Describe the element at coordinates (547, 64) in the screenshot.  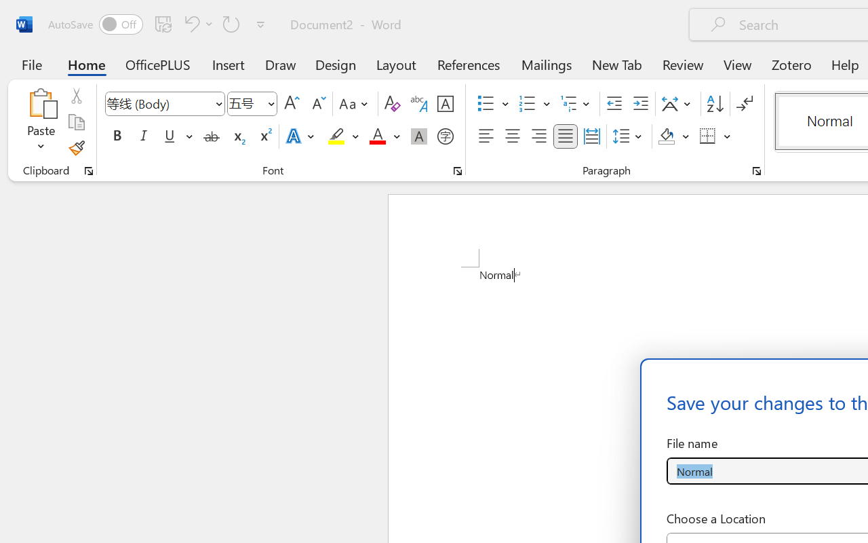
I see `Mailings` at that location.